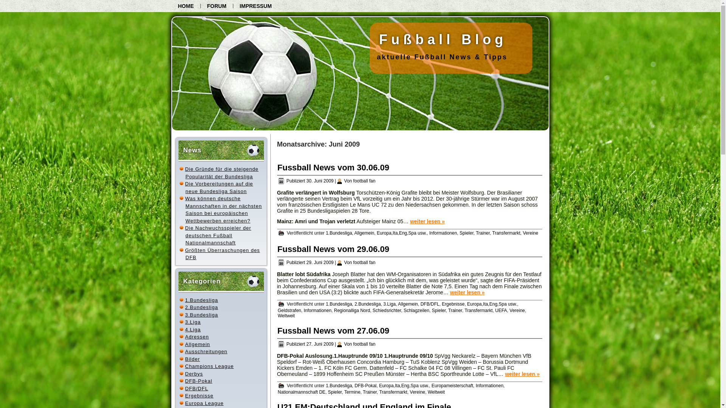 This screenshot has width=726, height=408. Describe the element at coordinates (352, 392) in the screenshot. I see `Termine` at that location.